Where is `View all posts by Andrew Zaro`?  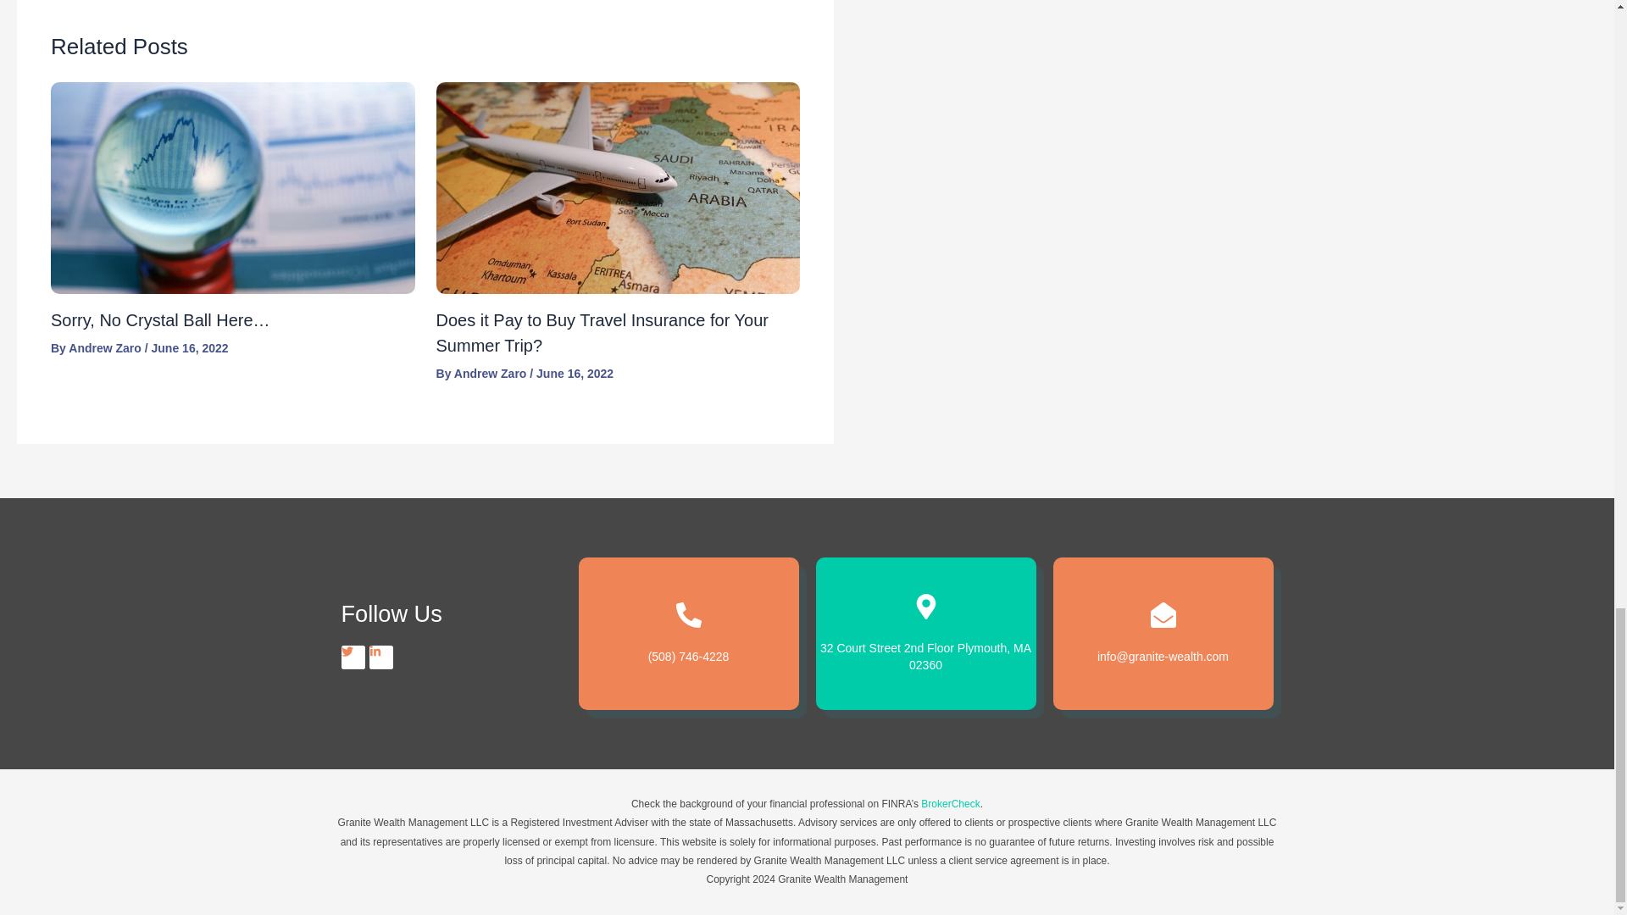
View all posts by Andrew Zaro is located at coordinates (106, 347).